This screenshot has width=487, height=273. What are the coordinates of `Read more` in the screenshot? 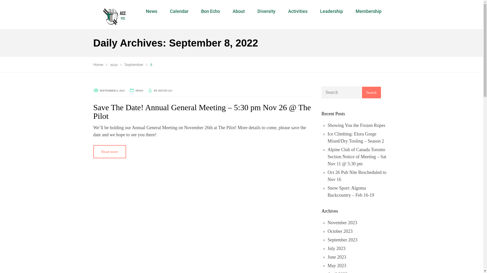 It's located at (110, 152).